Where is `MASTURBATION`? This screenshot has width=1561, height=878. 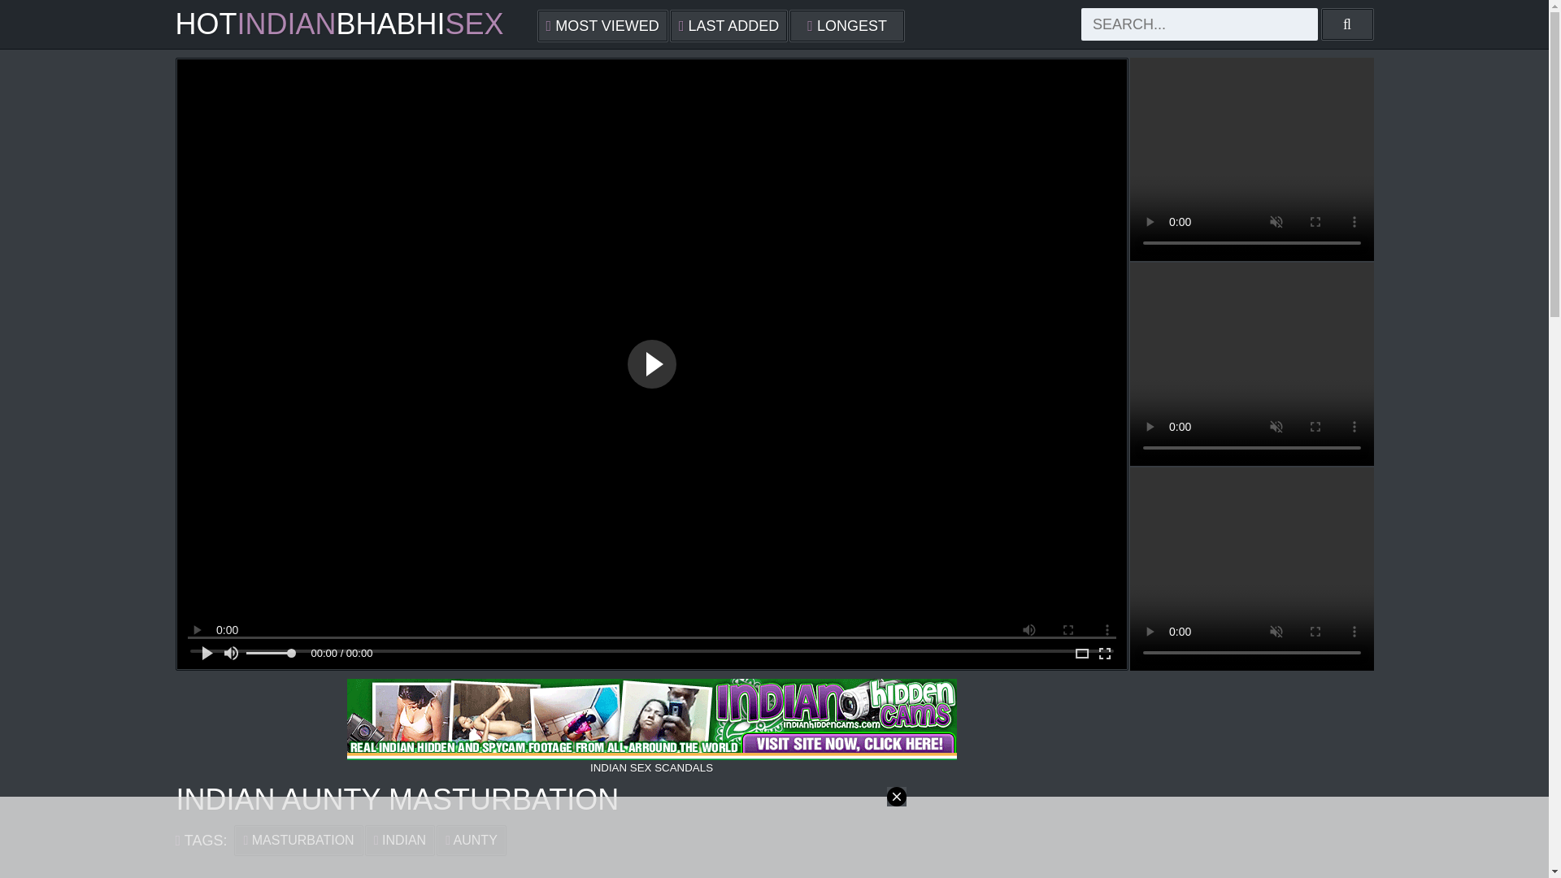
MASTURBATION is located at coordinates (298, 841).